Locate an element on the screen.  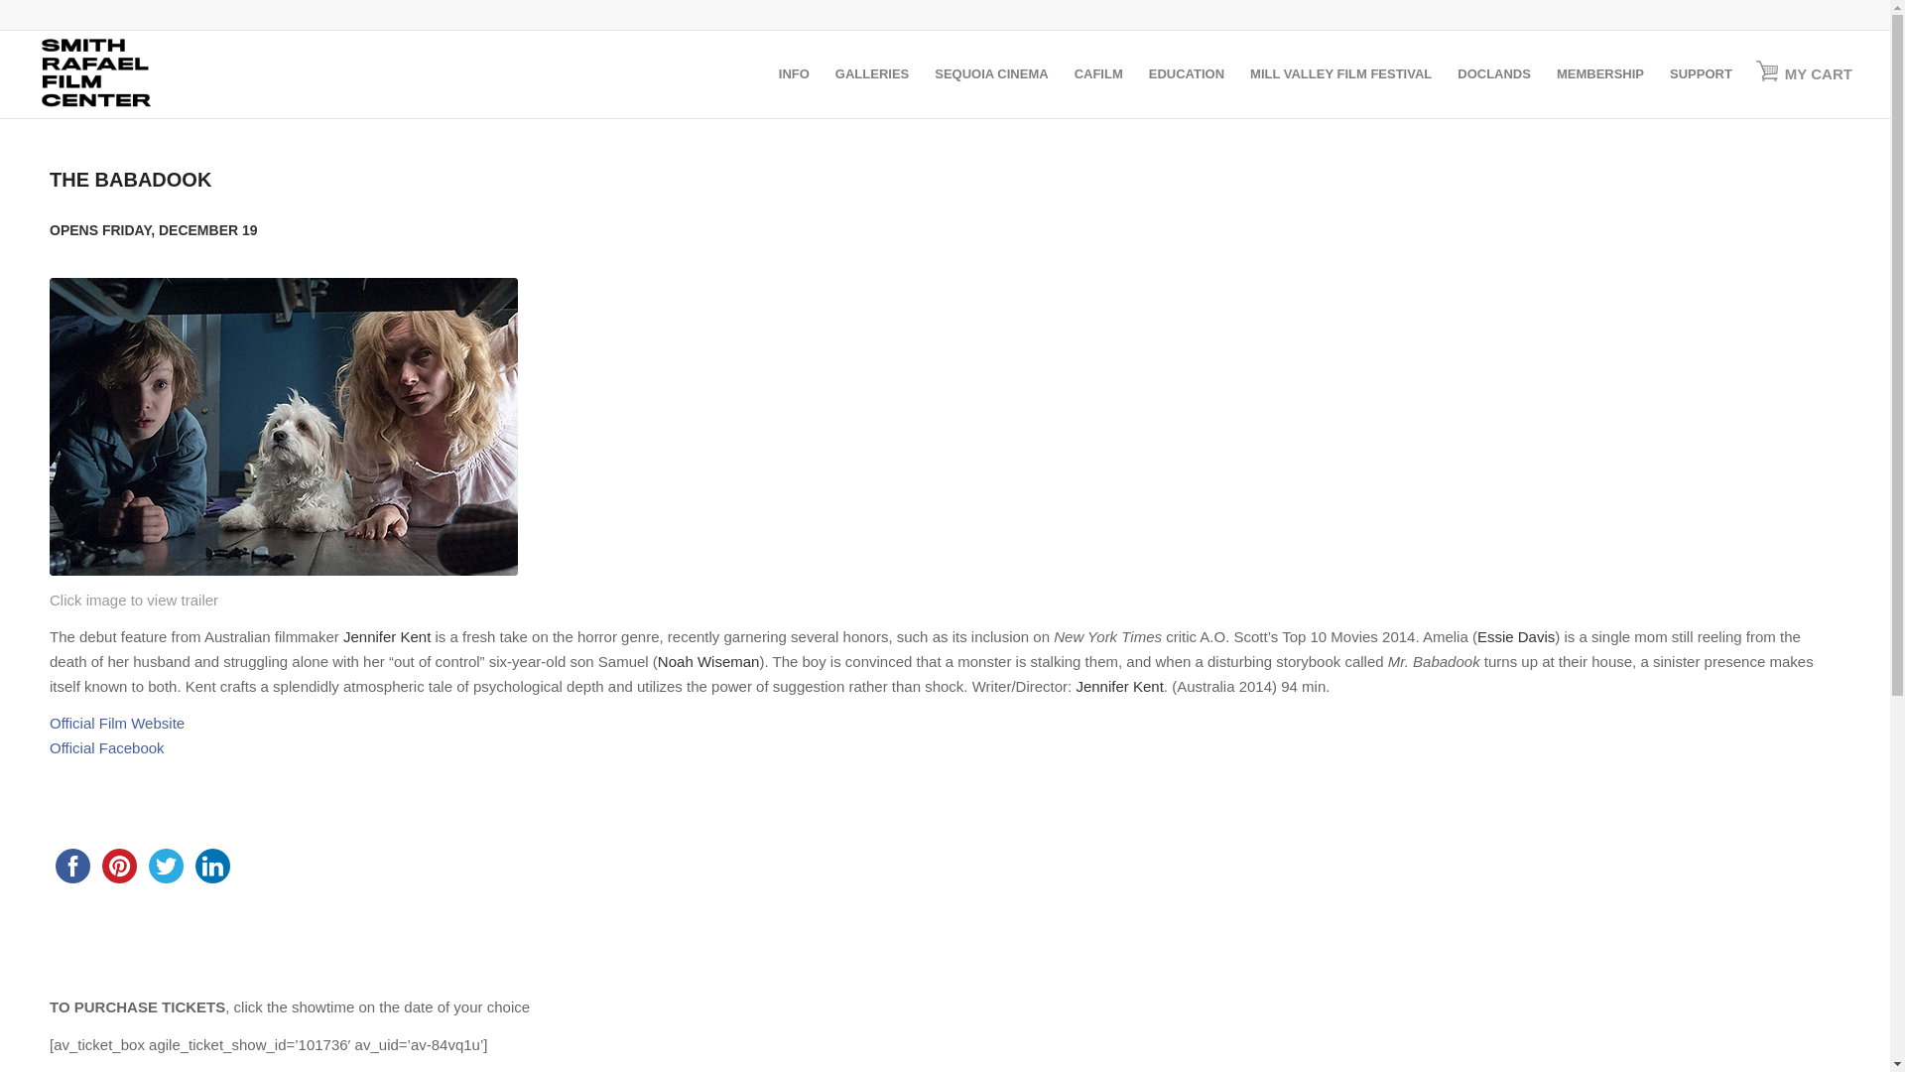
MEMBERSHIP is located at coordinates (1599, 73).